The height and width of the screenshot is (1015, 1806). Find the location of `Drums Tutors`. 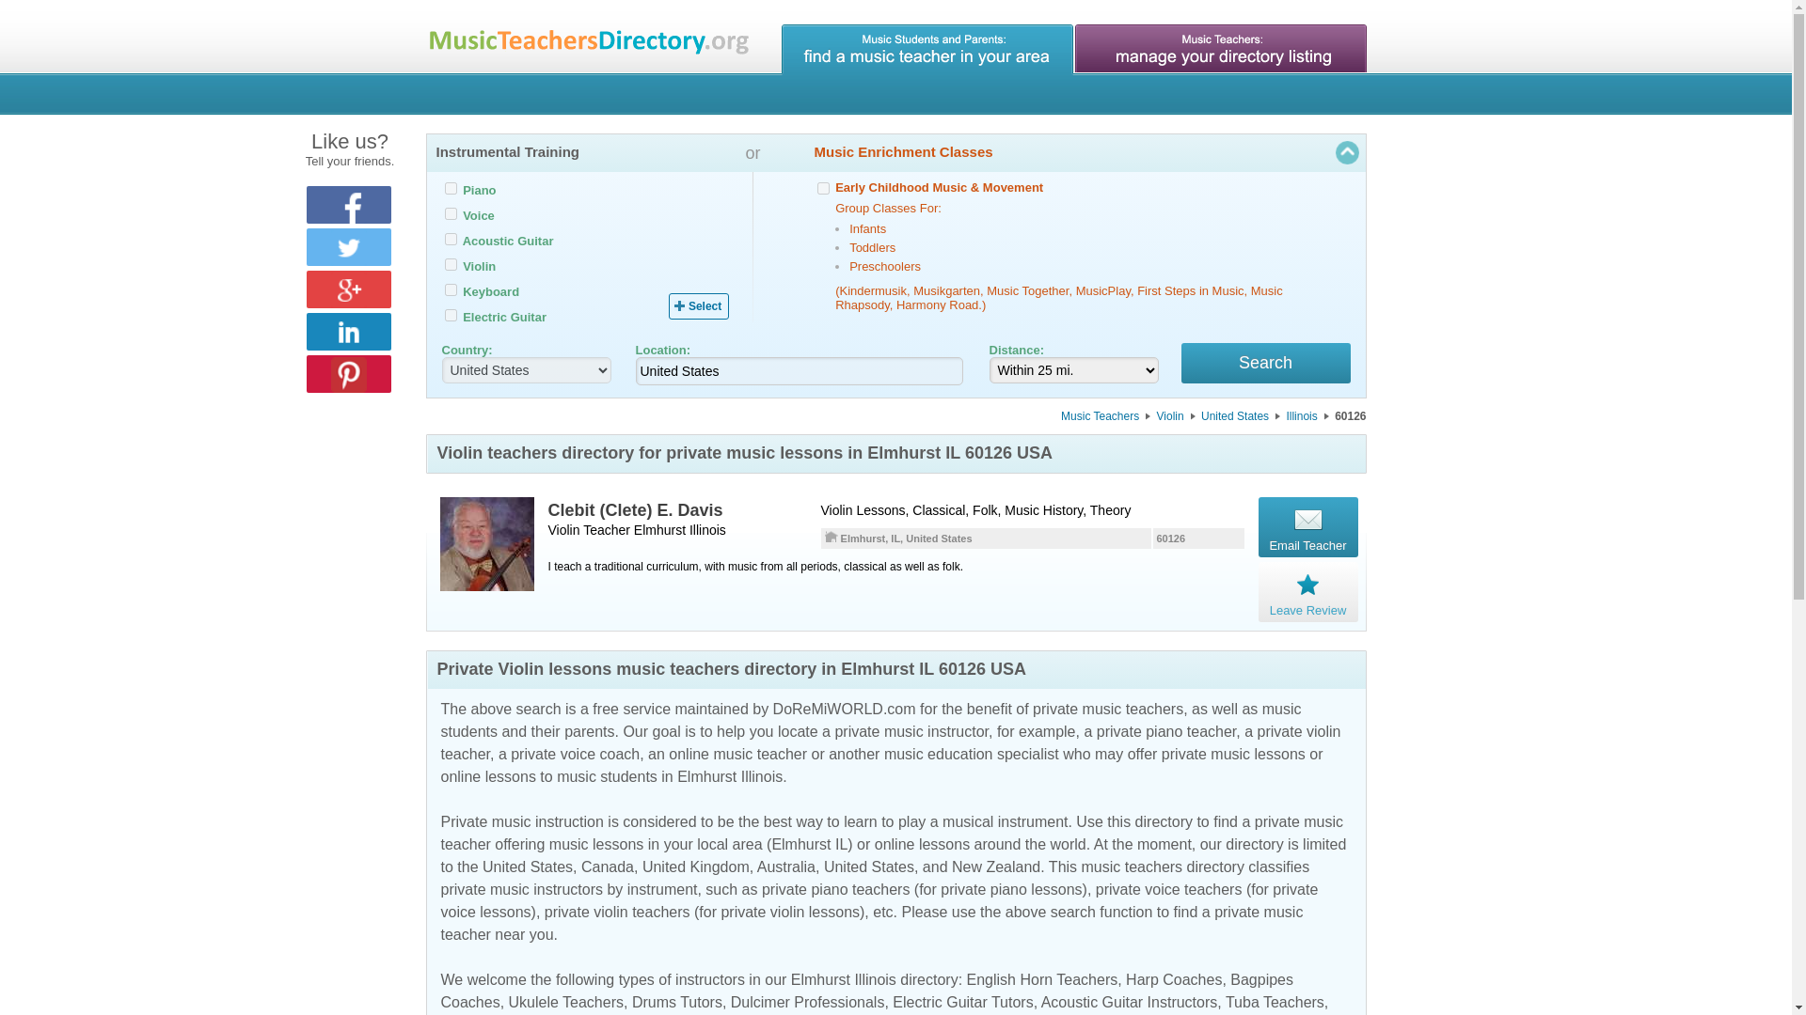

Drums Tutors is located at coordinates (677, 1002).